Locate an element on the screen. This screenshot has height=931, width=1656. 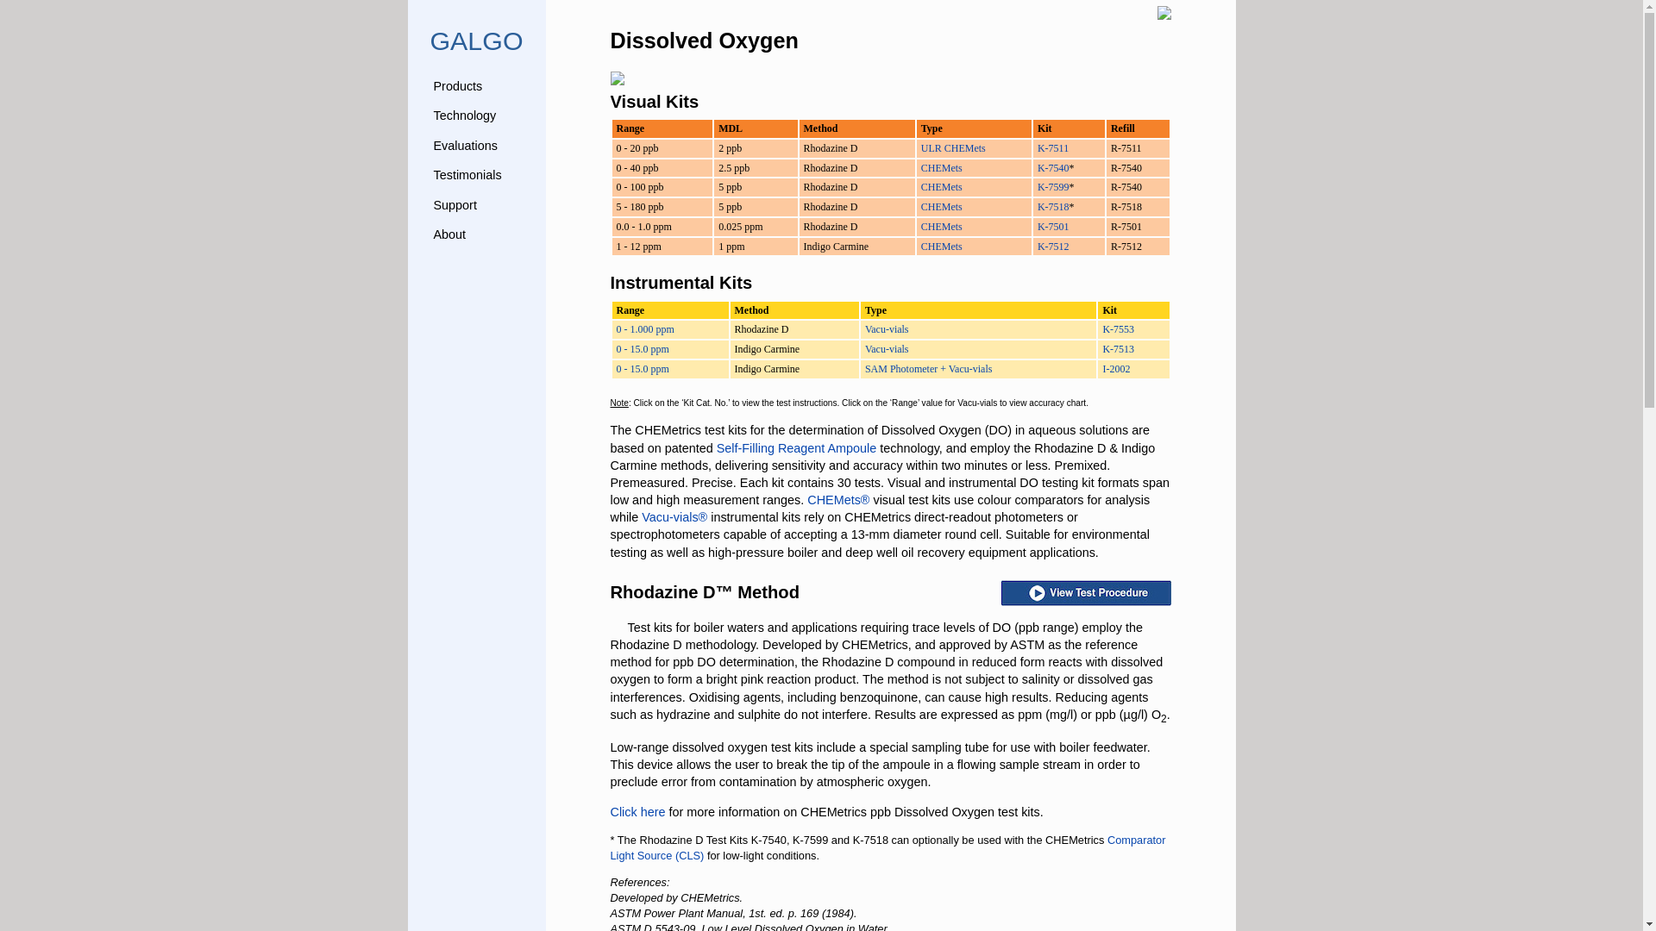
Products is located at coordinates (457, 86).